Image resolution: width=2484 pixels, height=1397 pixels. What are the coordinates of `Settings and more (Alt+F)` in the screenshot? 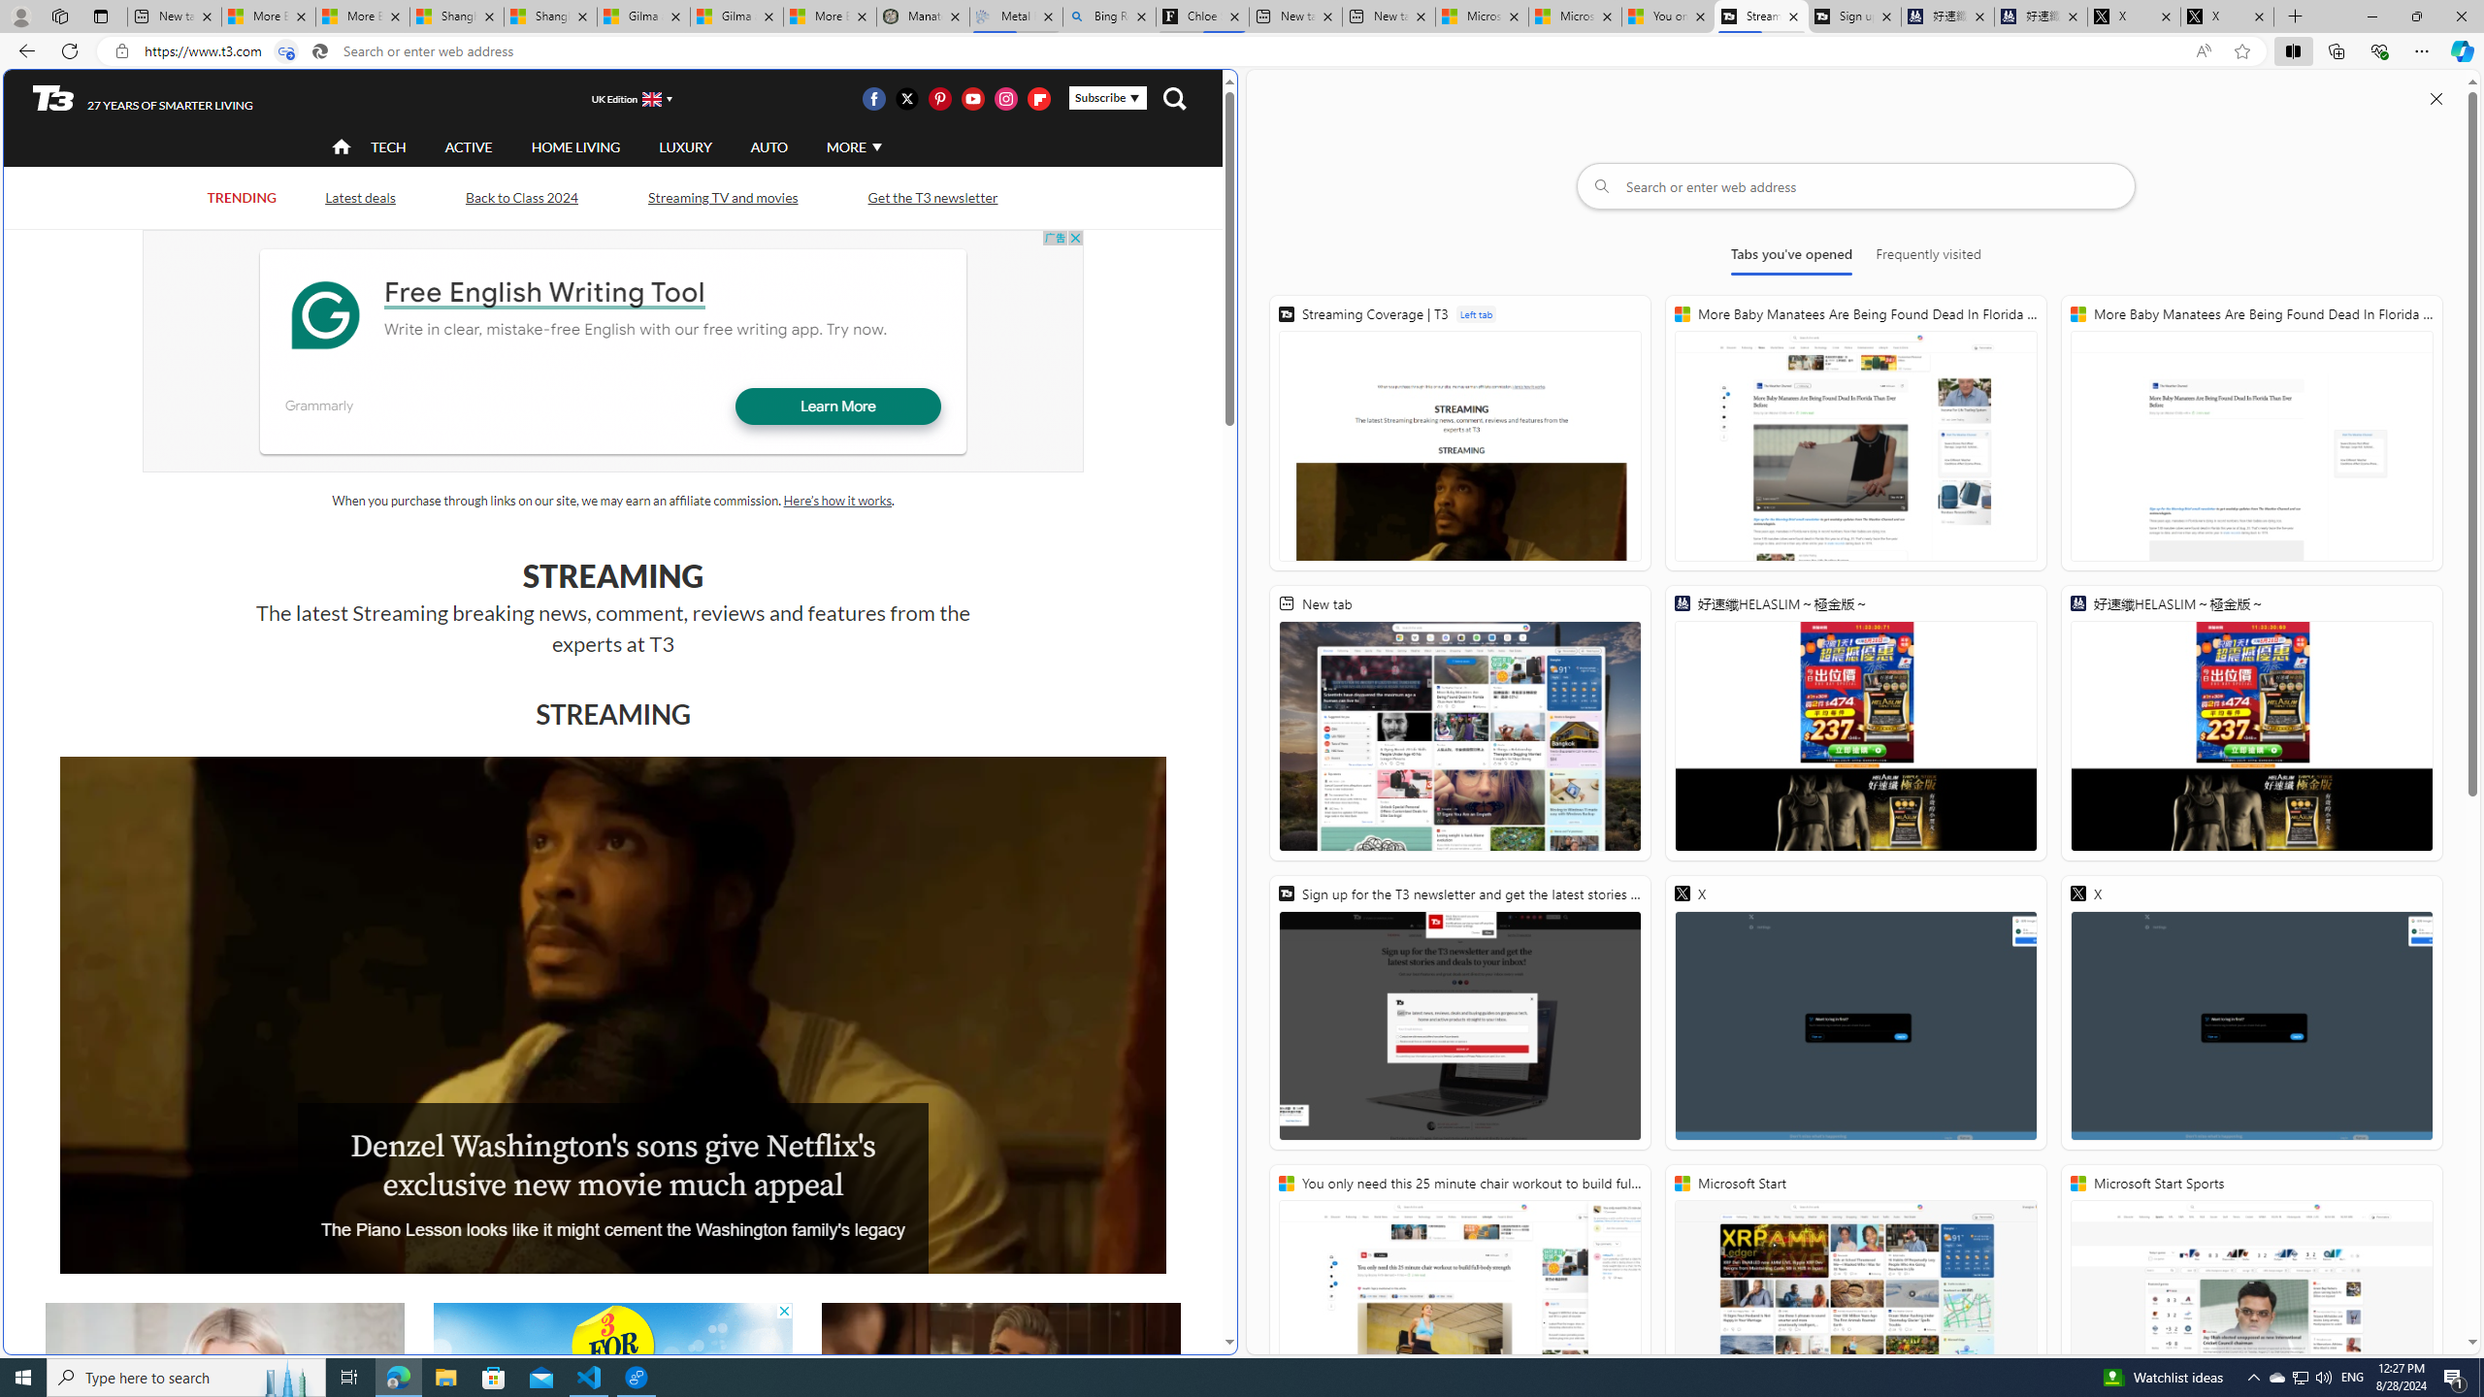 It's located at (2422, 50).